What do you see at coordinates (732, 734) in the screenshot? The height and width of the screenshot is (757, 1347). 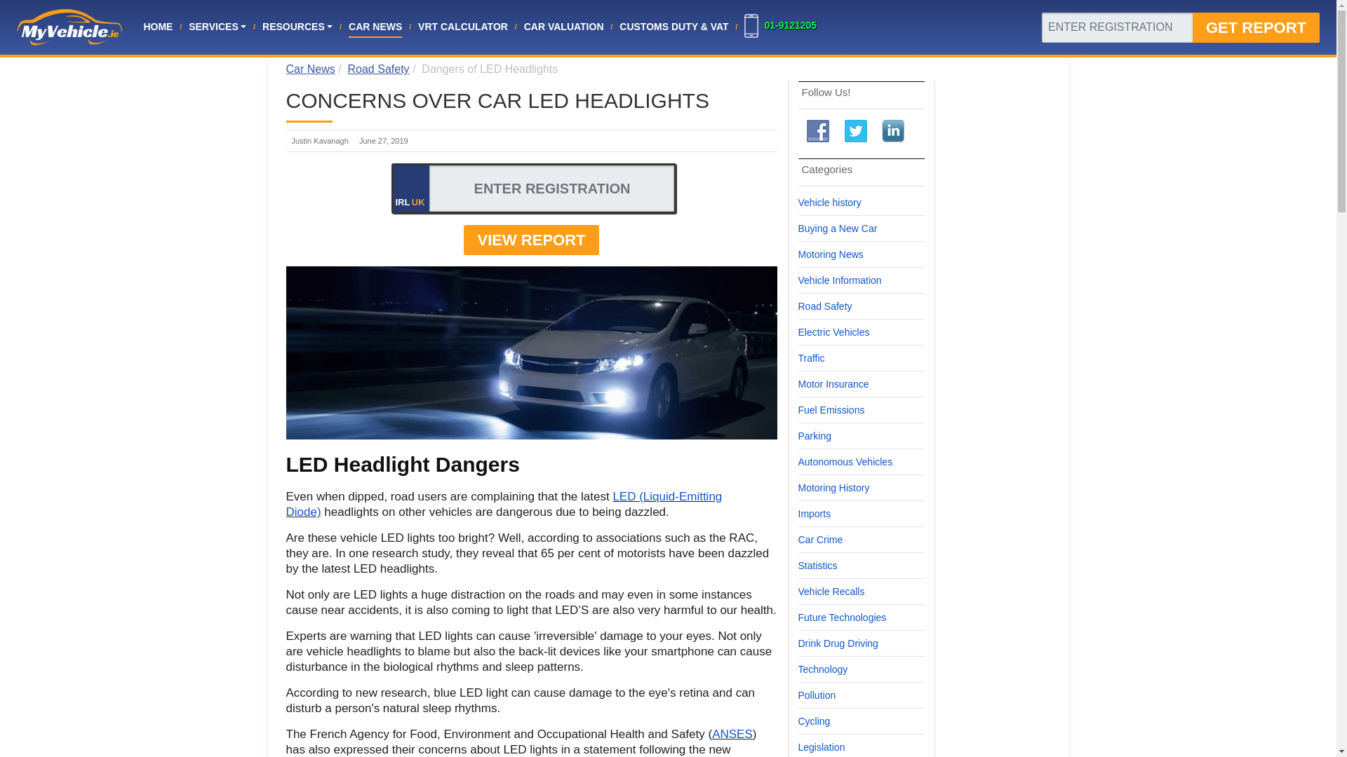 I see `ANSES` at bounding box center [732, 734].